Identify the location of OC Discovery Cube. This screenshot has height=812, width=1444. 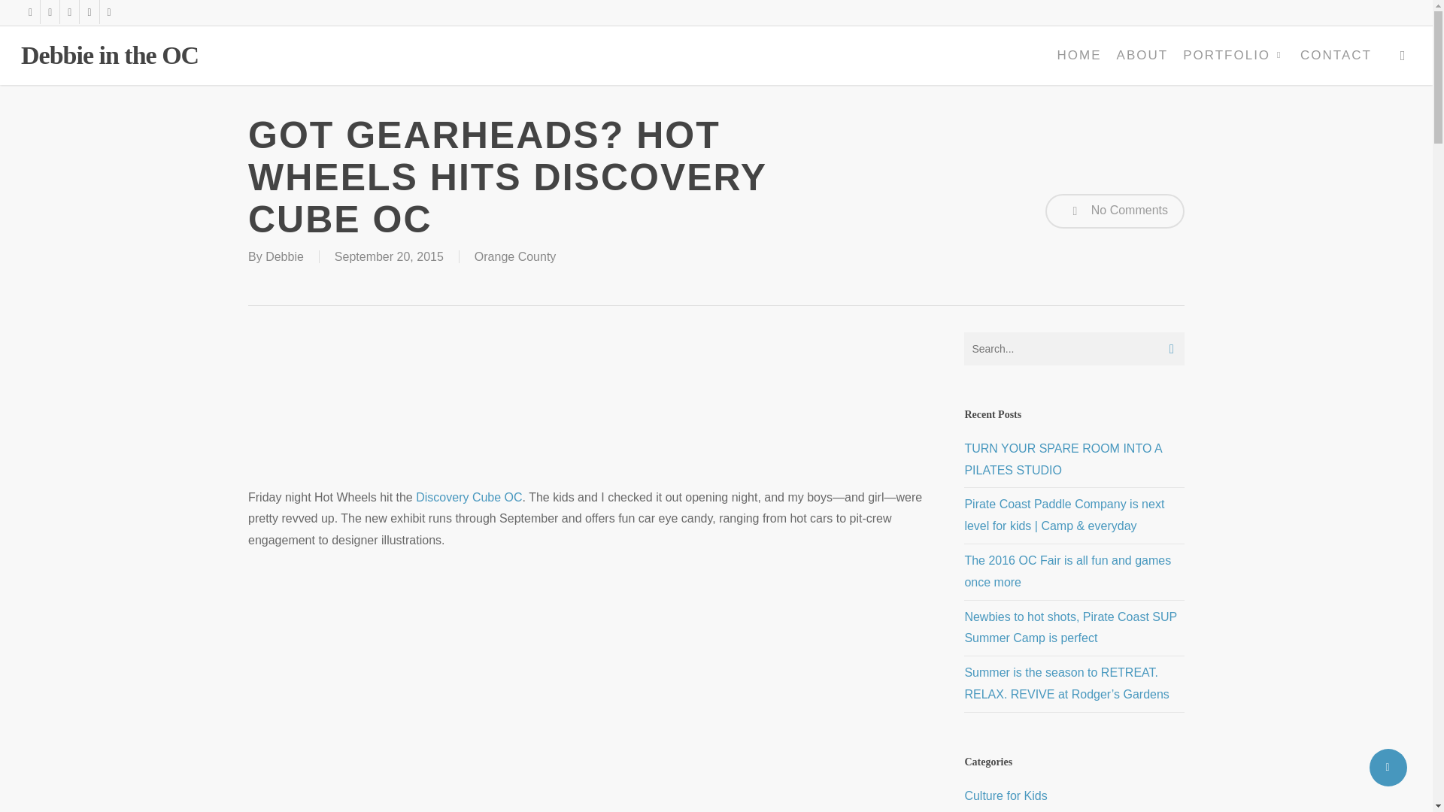
(468, 497).